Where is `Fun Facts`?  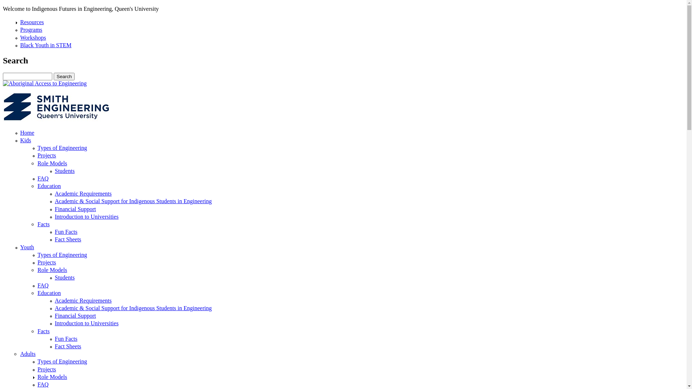 Fun Facts is located at coordinates (66, 339).